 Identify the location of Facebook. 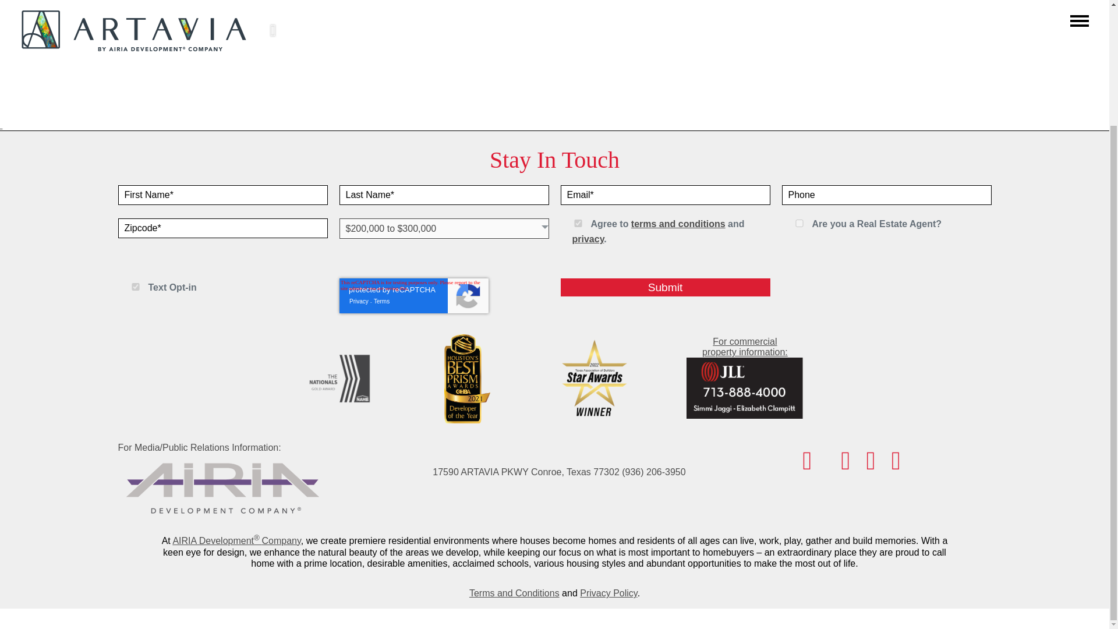
(807, 466).